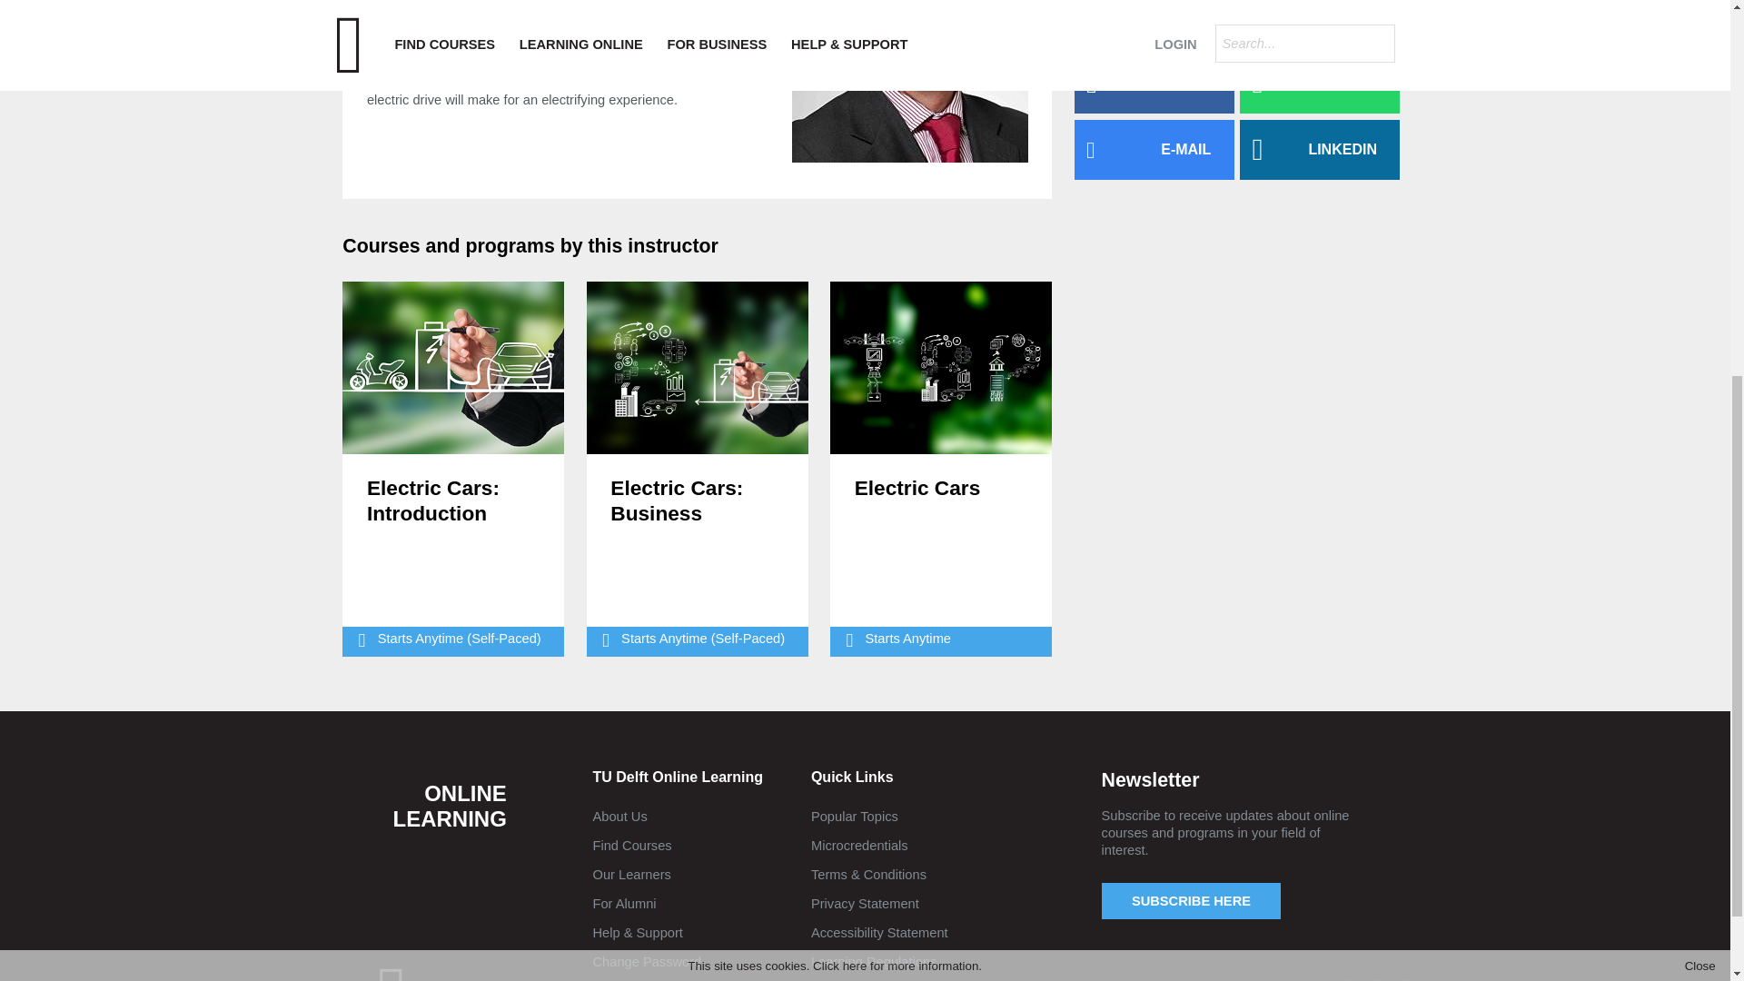  What do you see at coordinates (879, 932) in the screenshot?
I see `Accessibility Statement` at bounding box center [879, 932].